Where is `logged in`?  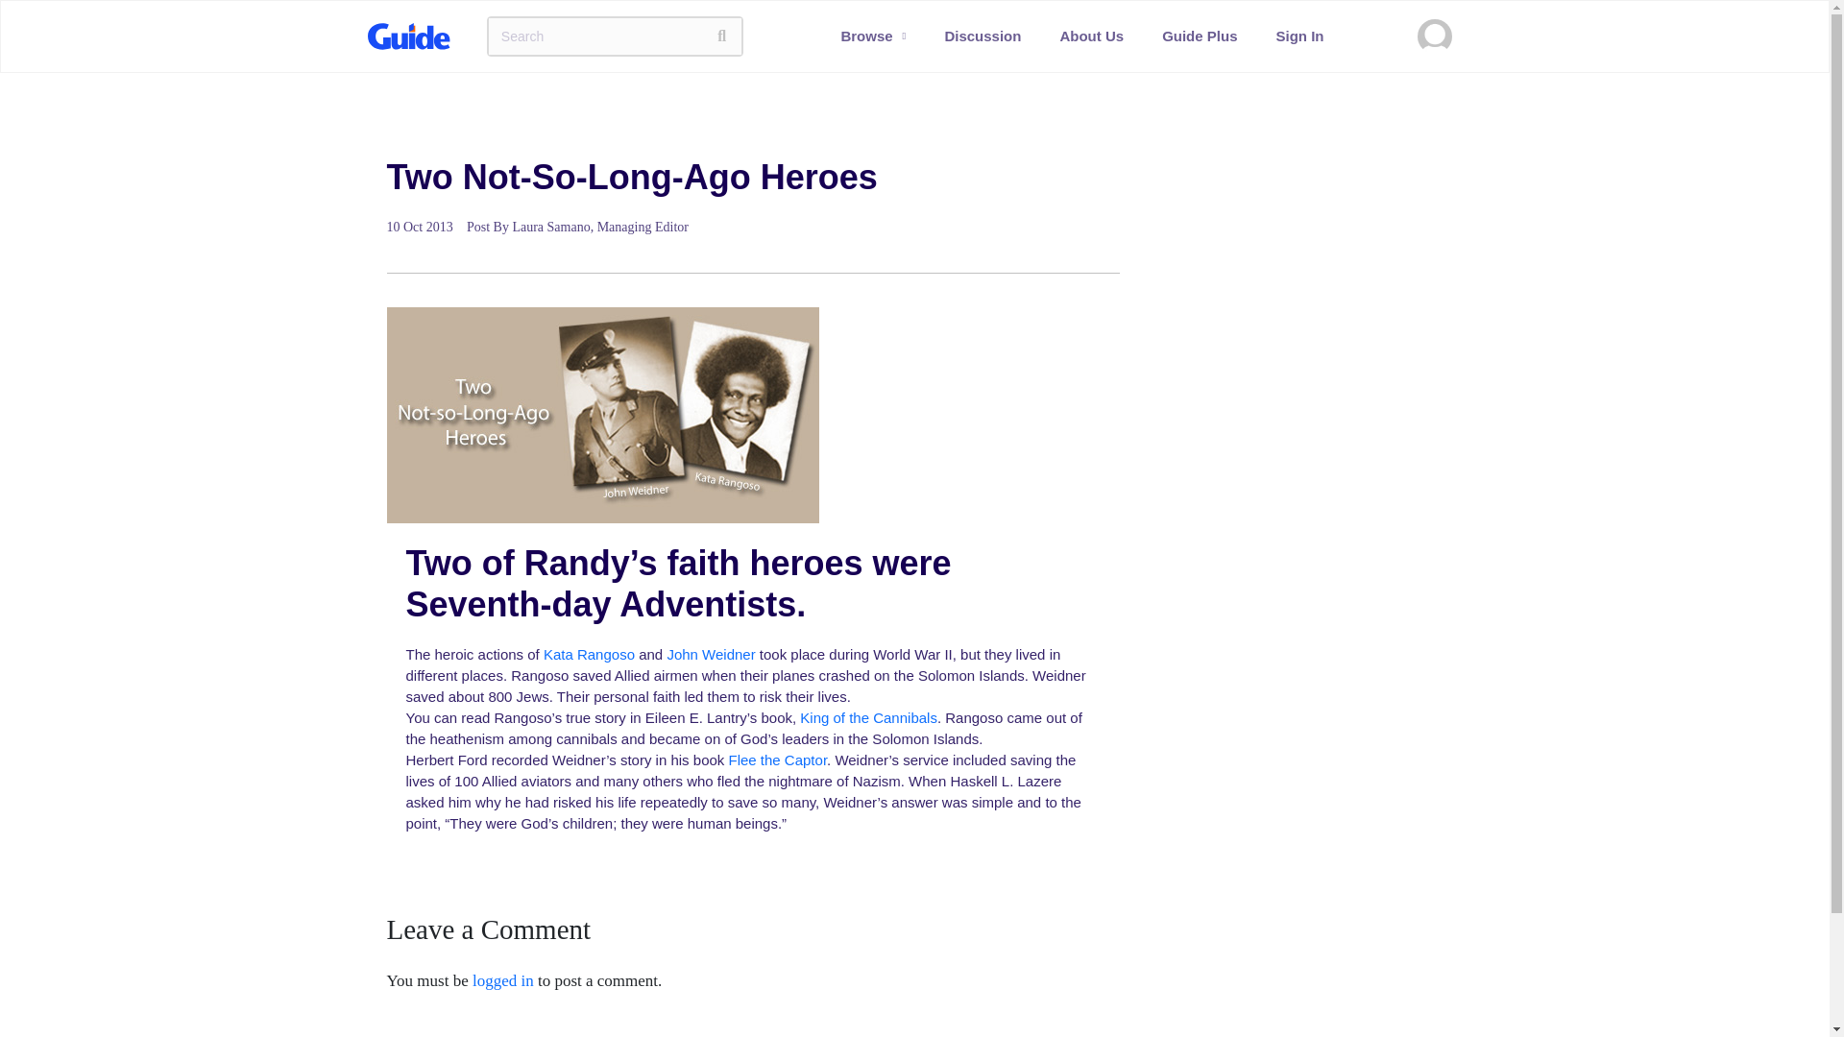 logged in is located at coordinates (503, 980).